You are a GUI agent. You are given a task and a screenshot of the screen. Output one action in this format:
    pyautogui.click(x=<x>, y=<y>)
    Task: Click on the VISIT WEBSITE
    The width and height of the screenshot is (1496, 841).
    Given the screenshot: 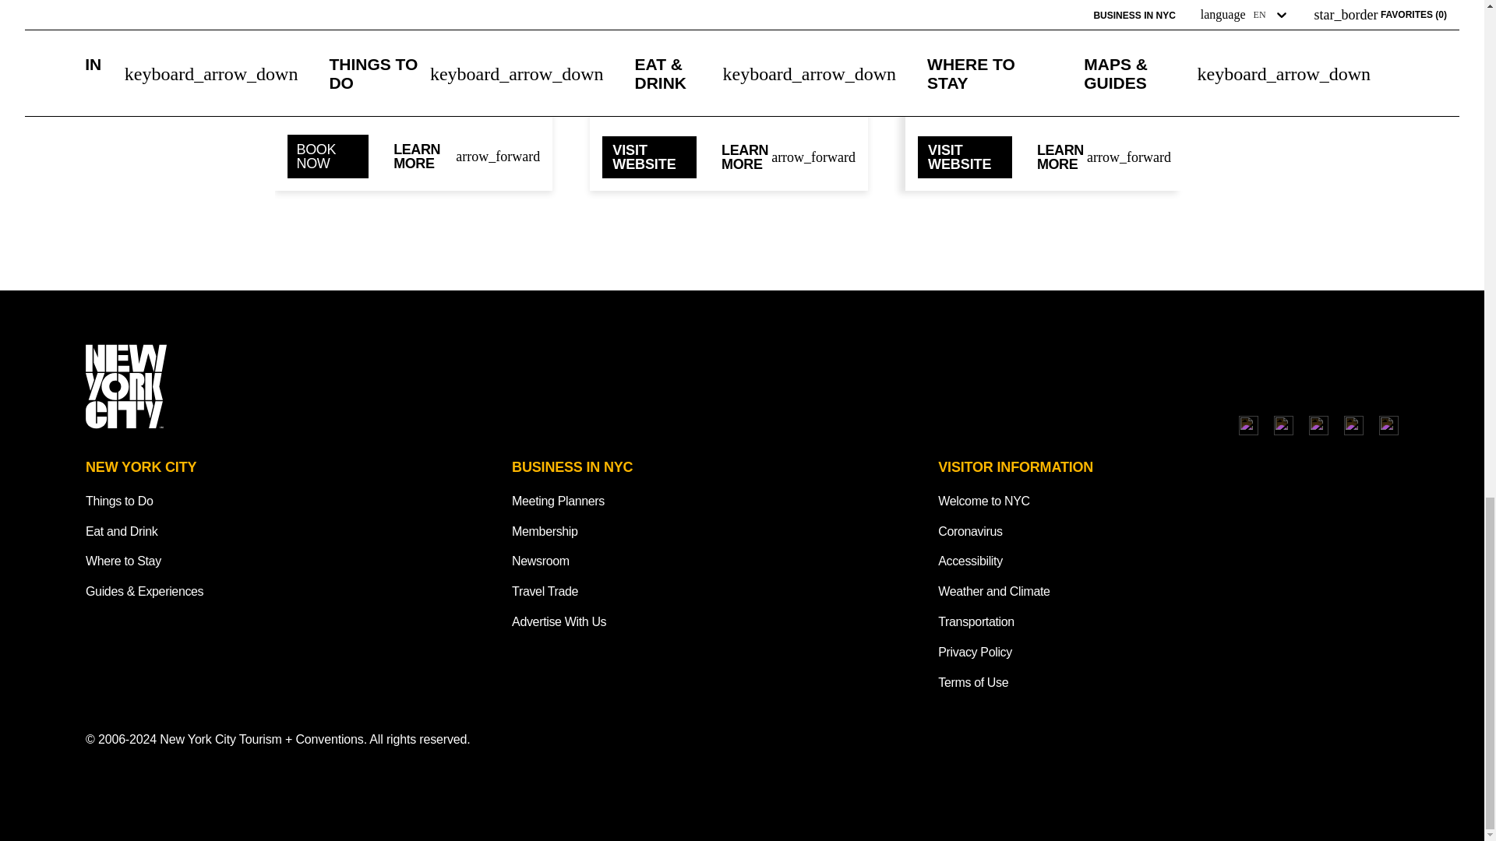 What is the action you would take?
    pyautogui.click(x=965, y=157)
    